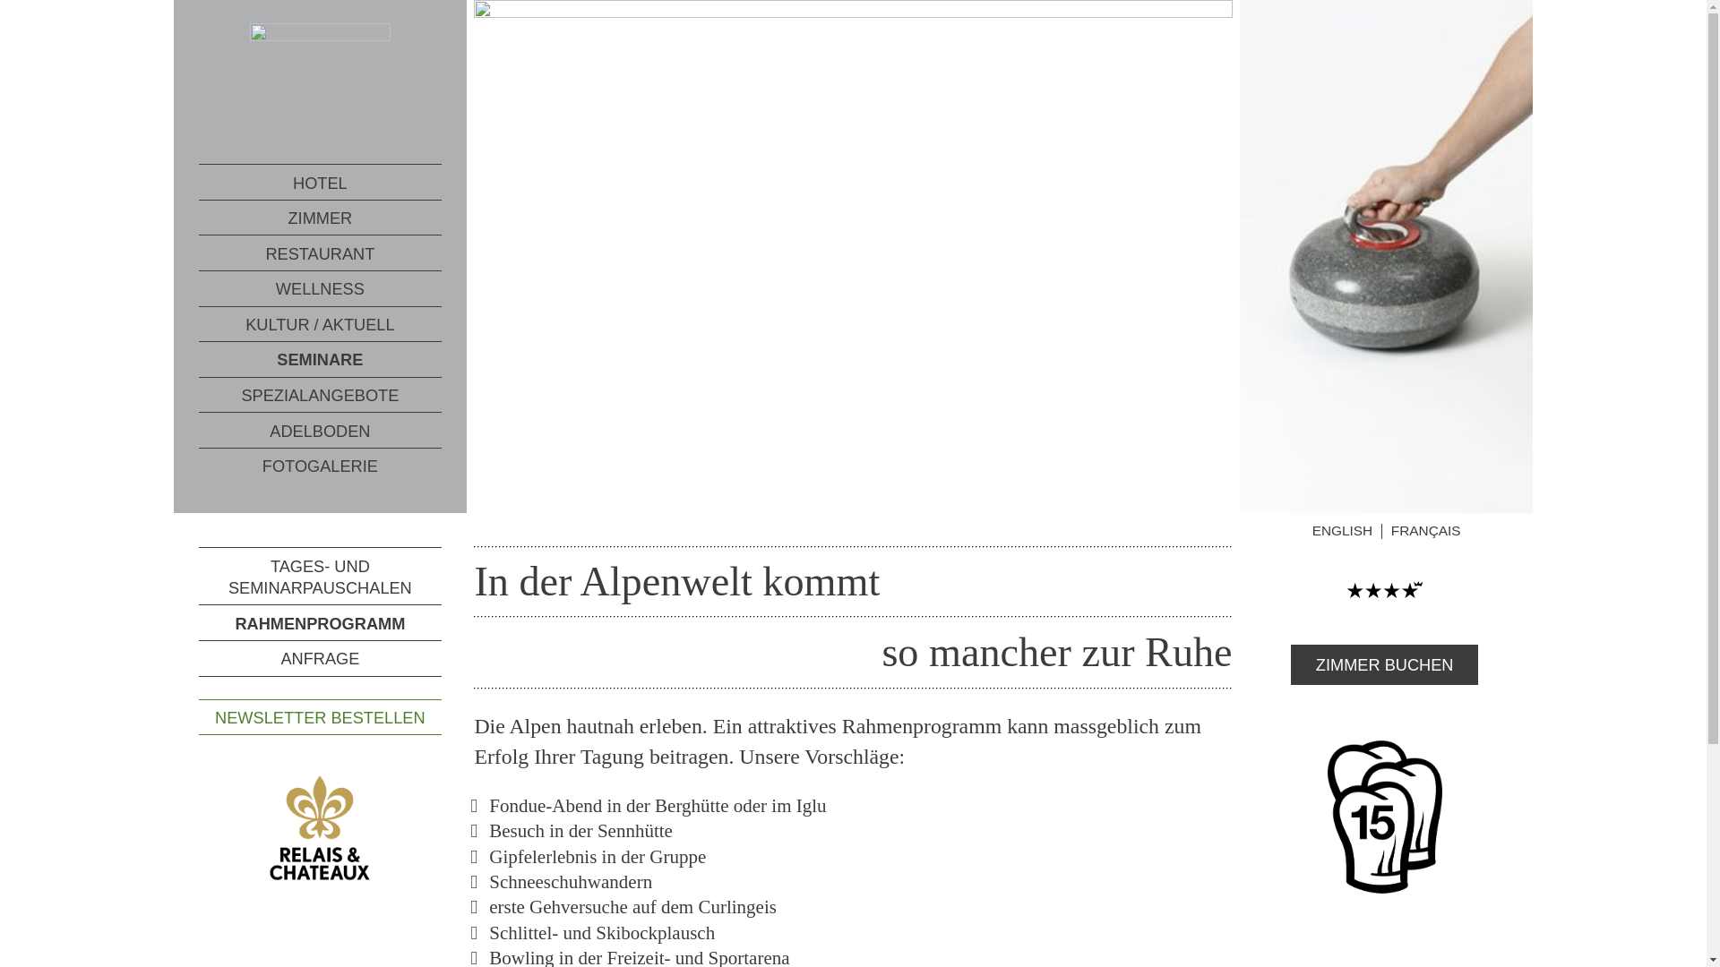 This screenshot has height=967, width=1720. Describe the element at coordinates (1343, 532) in the screenshot. I see `ENGLISH` at that location.